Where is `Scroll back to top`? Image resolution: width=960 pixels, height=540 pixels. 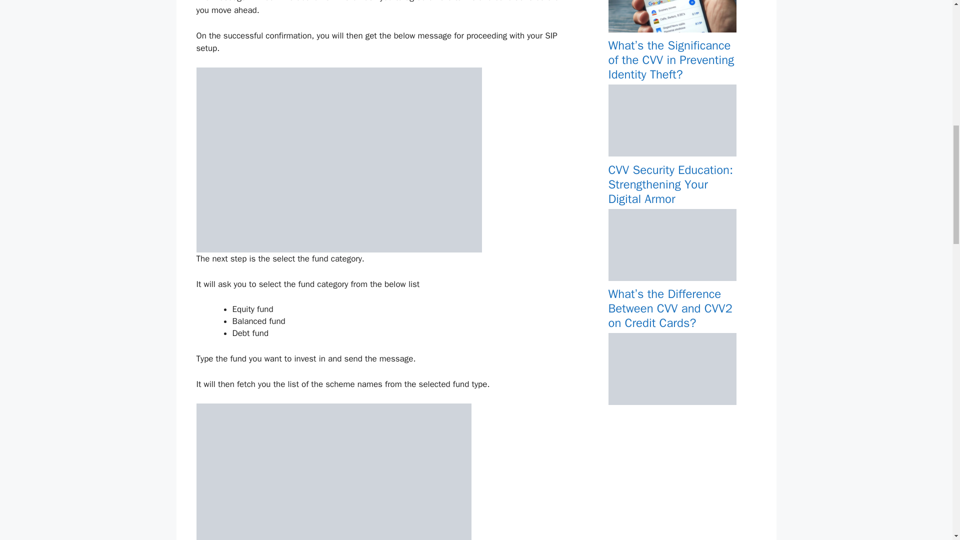
Scroll back to top is located at coordinates (927, 474).